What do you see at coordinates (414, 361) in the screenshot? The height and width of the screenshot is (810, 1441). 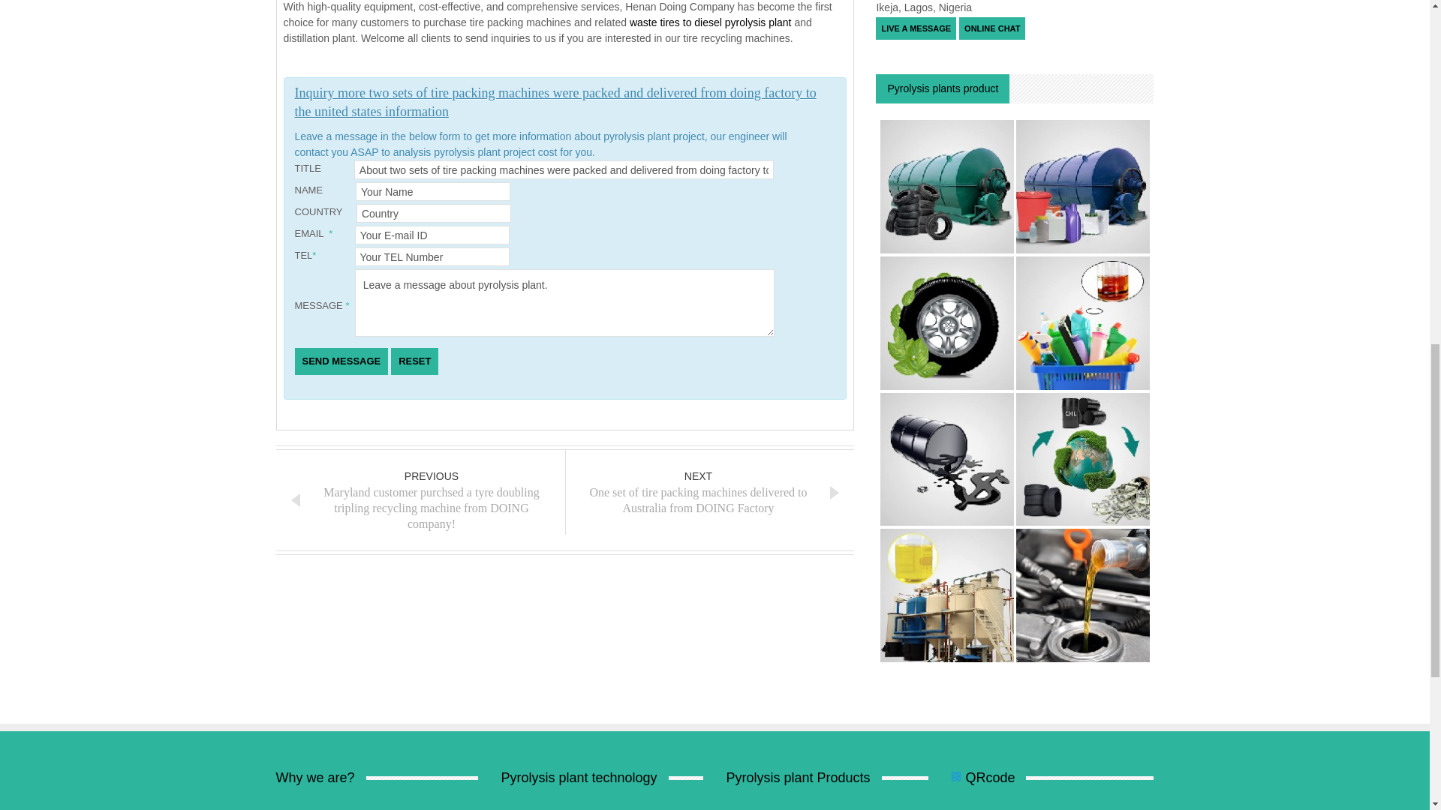 I see `Reset` at bounding box center [414, 361].